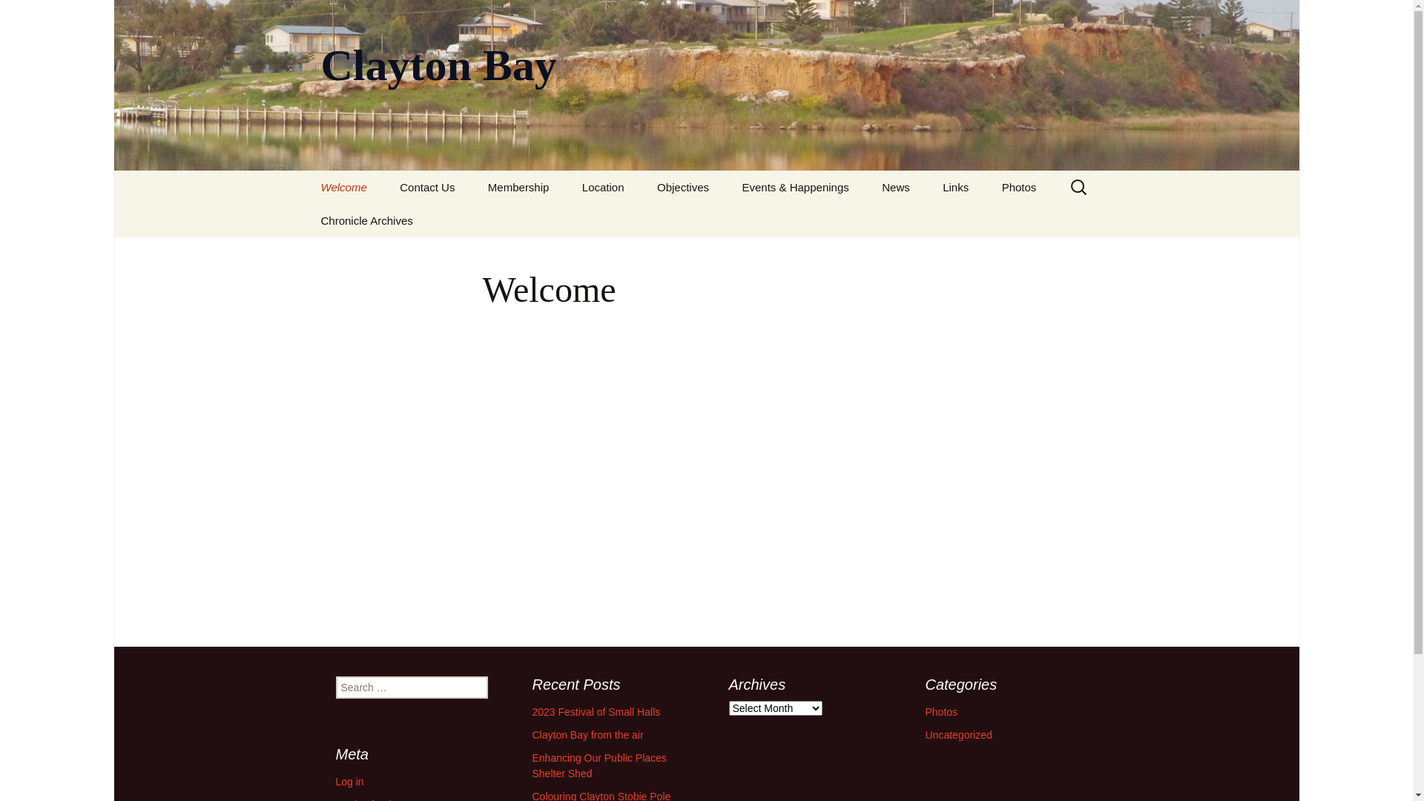  Describe the element at coordinates (795, 187) in the screenshot. I see `Events & Happenings` at that location.